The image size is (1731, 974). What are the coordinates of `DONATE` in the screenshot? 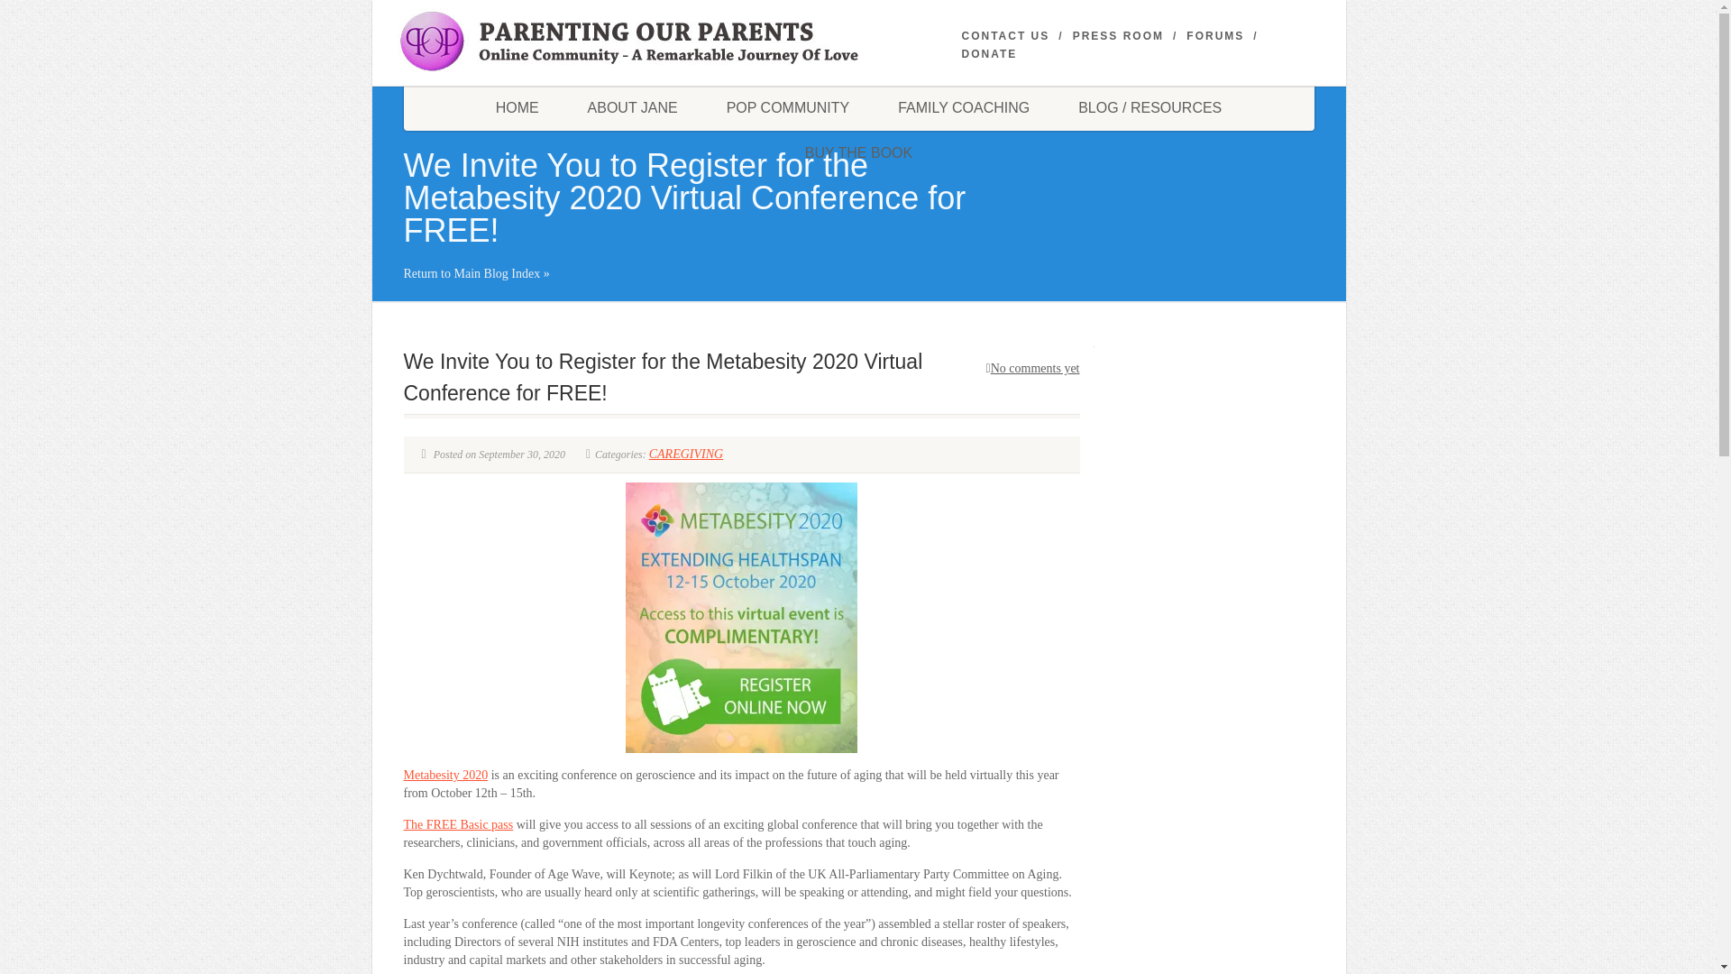 It's located at (988, 54).